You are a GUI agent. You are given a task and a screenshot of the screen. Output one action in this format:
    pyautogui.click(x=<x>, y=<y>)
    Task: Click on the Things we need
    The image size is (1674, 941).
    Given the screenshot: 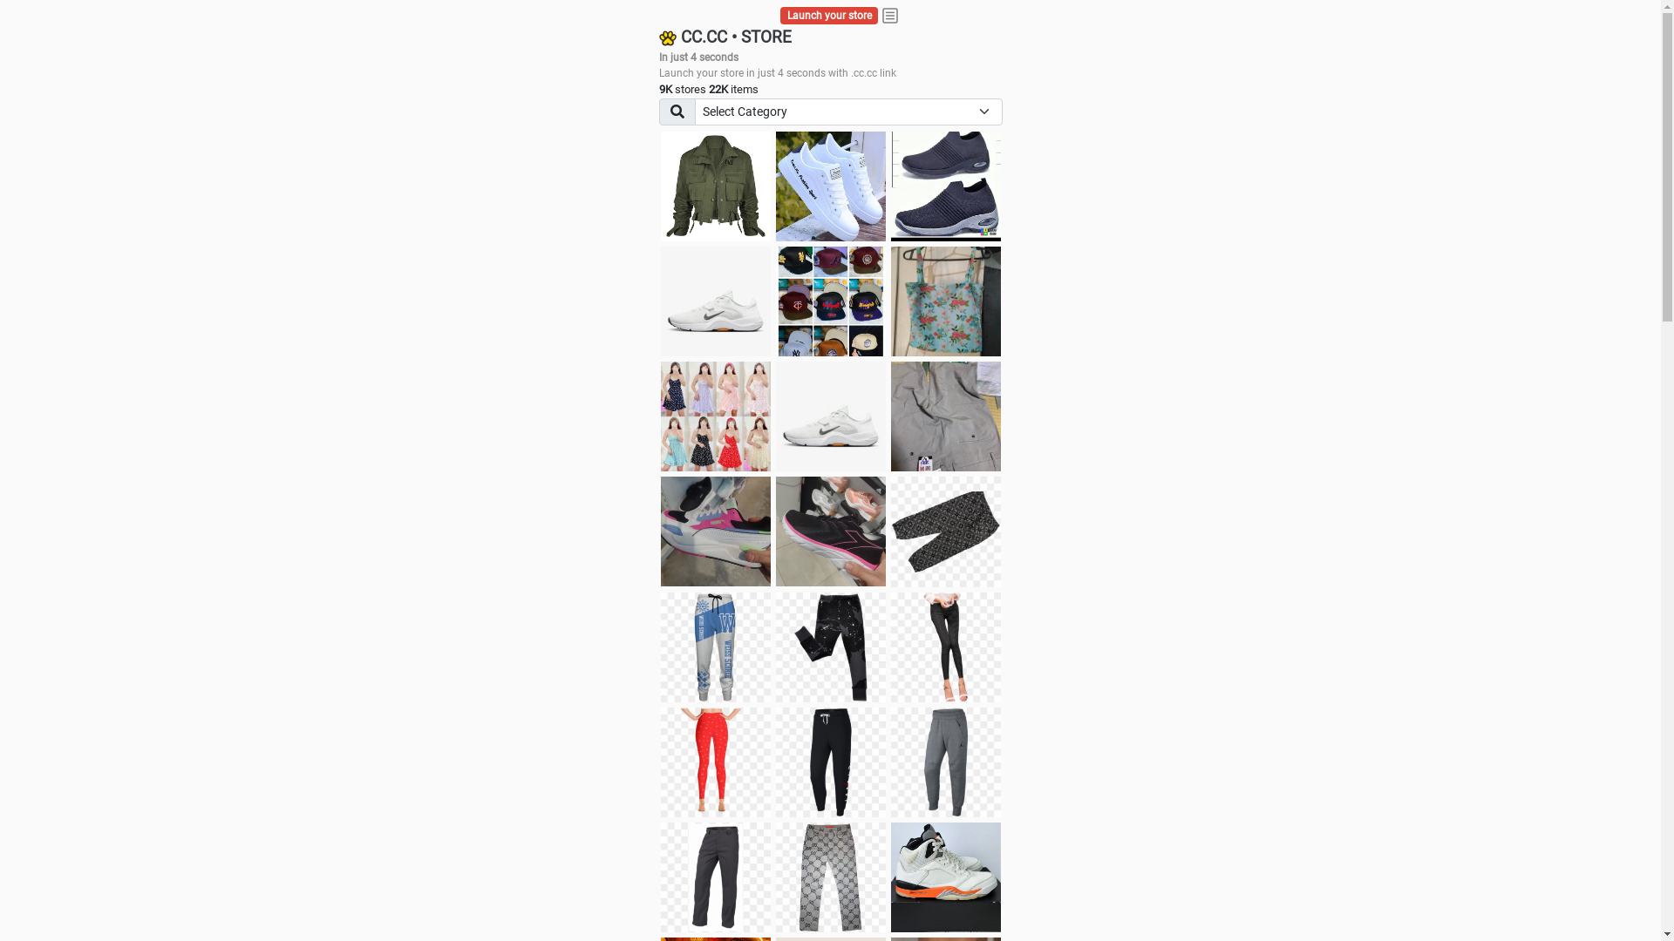 What is the action you would take?
    pyautogui.click(x=831, y=301)
    